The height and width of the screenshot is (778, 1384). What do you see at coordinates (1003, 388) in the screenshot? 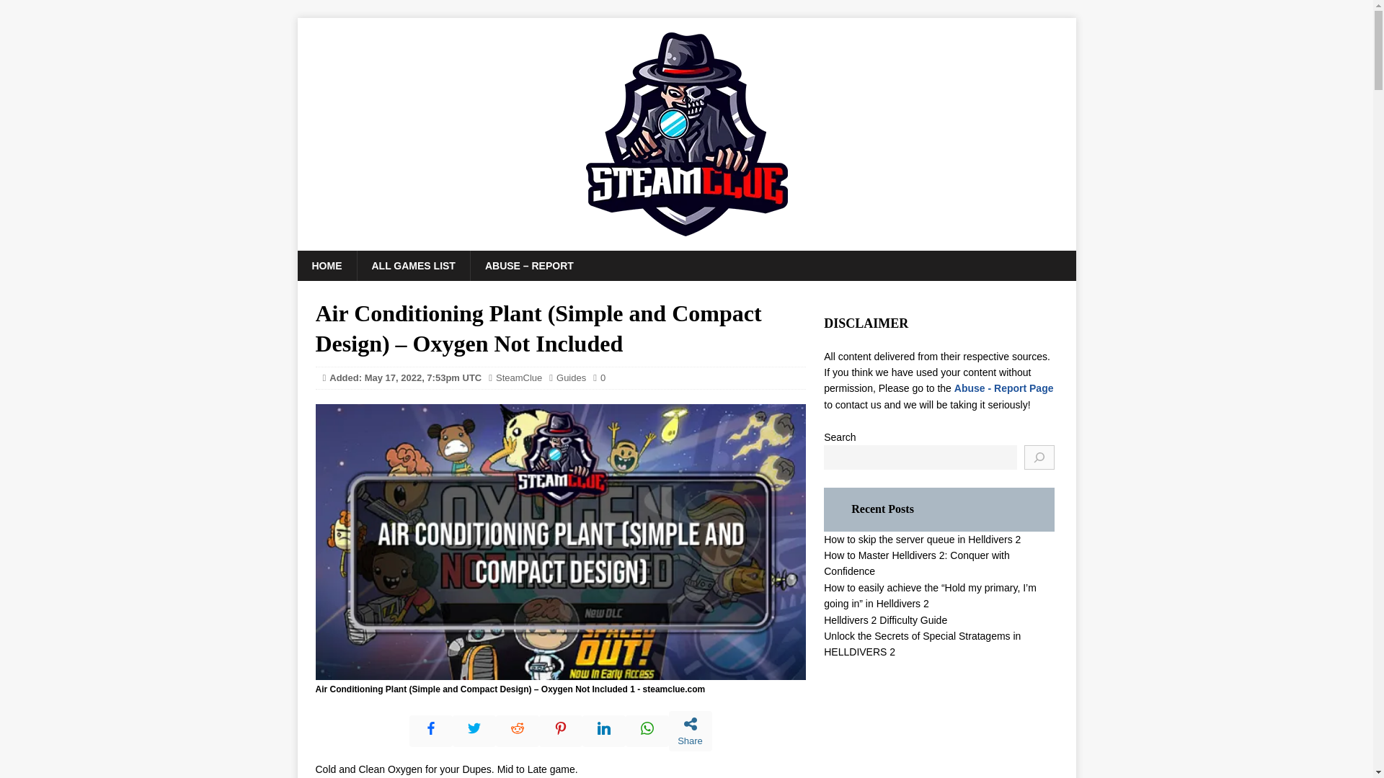
I see `Abuse - Report Page` at bounding box center [1003, 388].